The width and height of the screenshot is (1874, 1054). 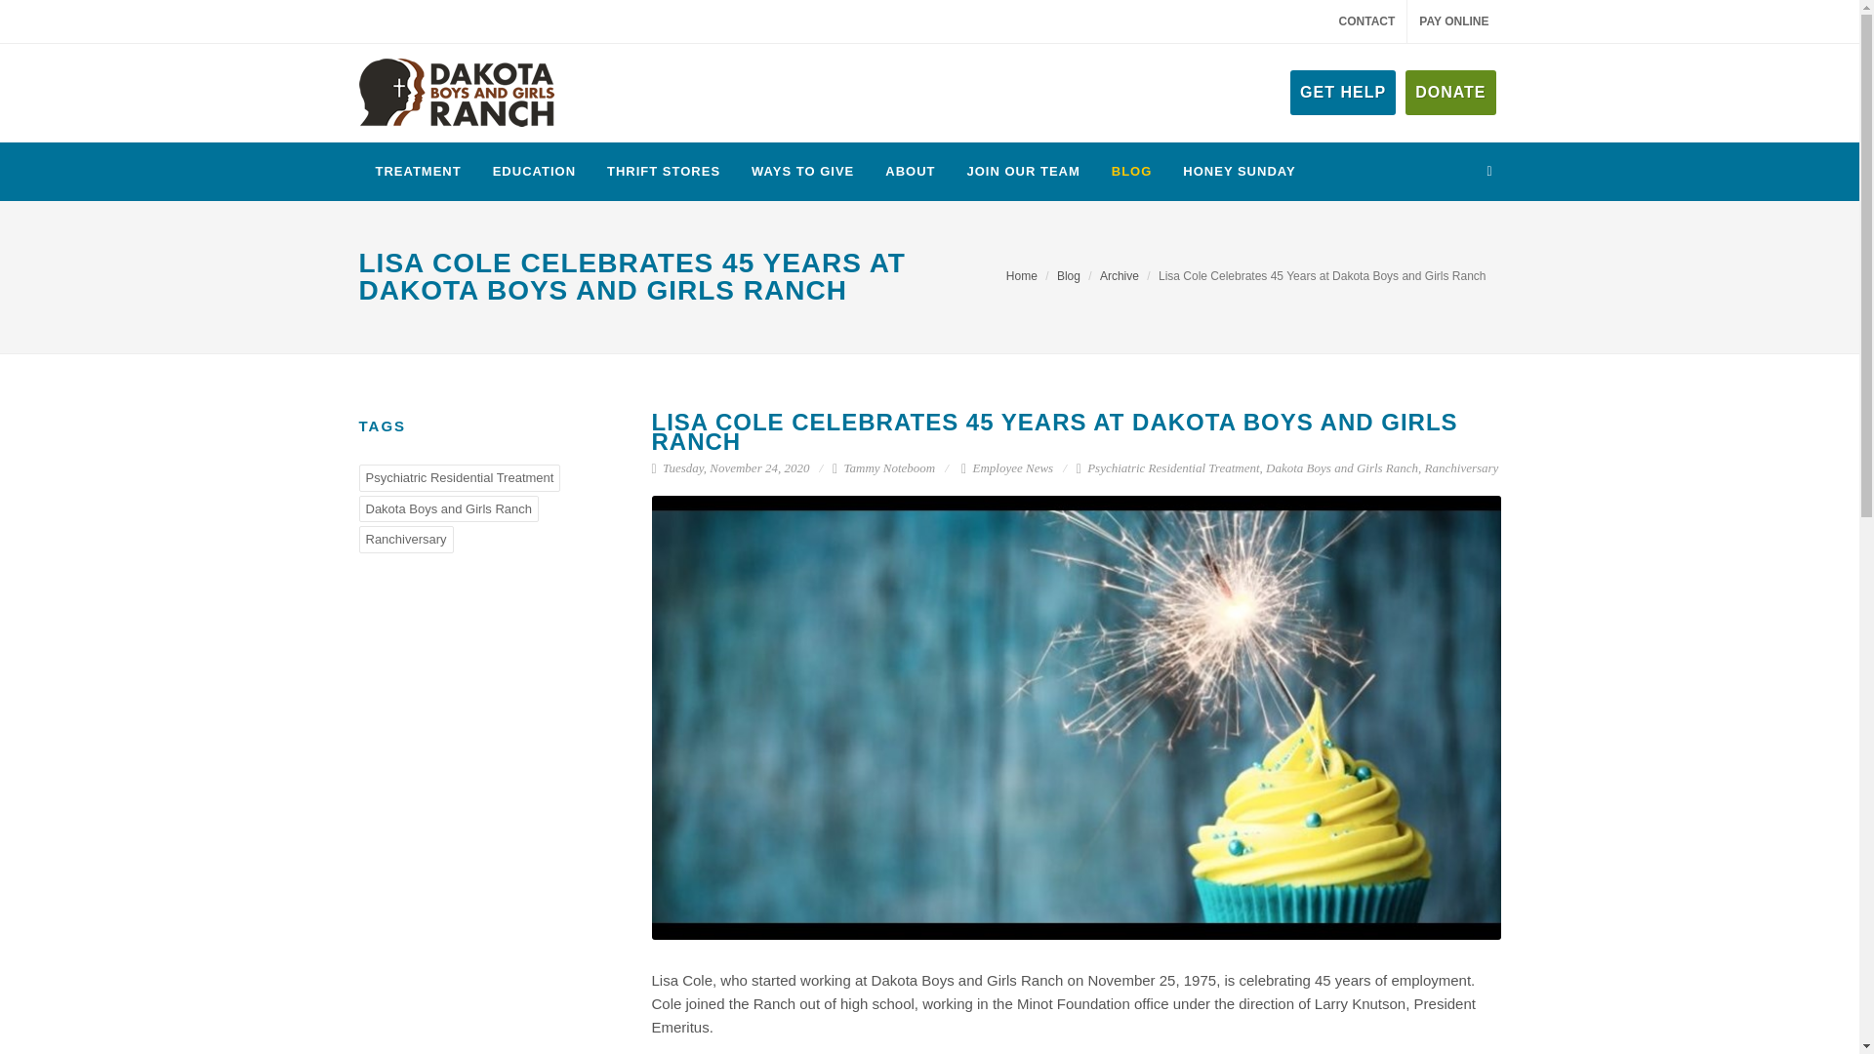 I want to click on BLOG, so click(x=1132, y=172).